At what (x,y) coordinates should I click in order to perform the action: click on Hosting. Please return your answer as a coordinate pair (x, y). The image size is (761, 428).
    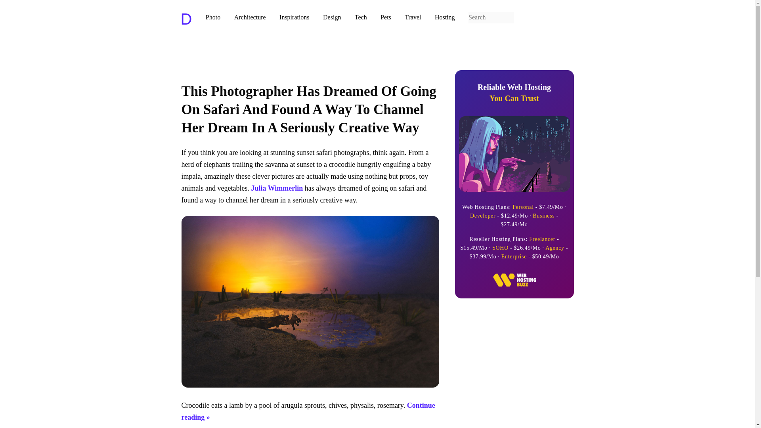
    Looking at the image, I should click on (445, 17).